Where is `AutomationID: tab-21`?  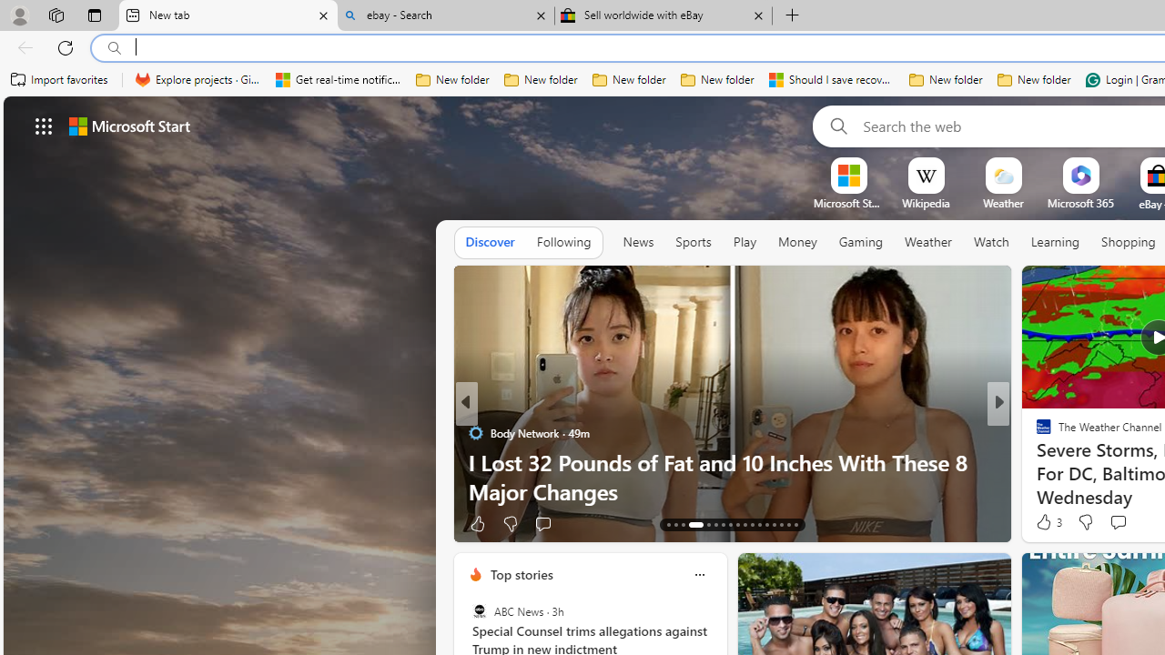
AutomationID: tab-21 is located at coordinates (737, 524).